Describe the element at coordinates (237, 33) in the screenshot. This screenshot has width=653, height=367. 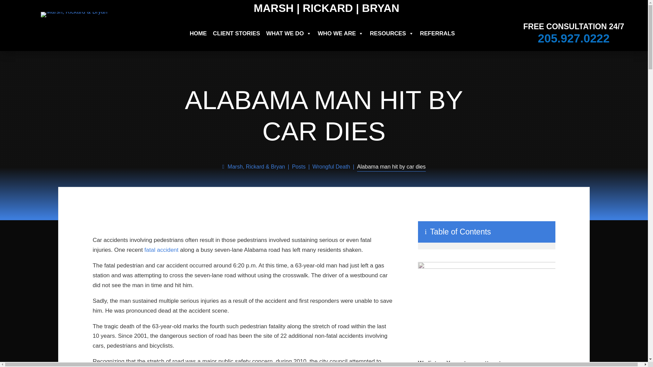
I see `CLIENT STORIES` at that location.